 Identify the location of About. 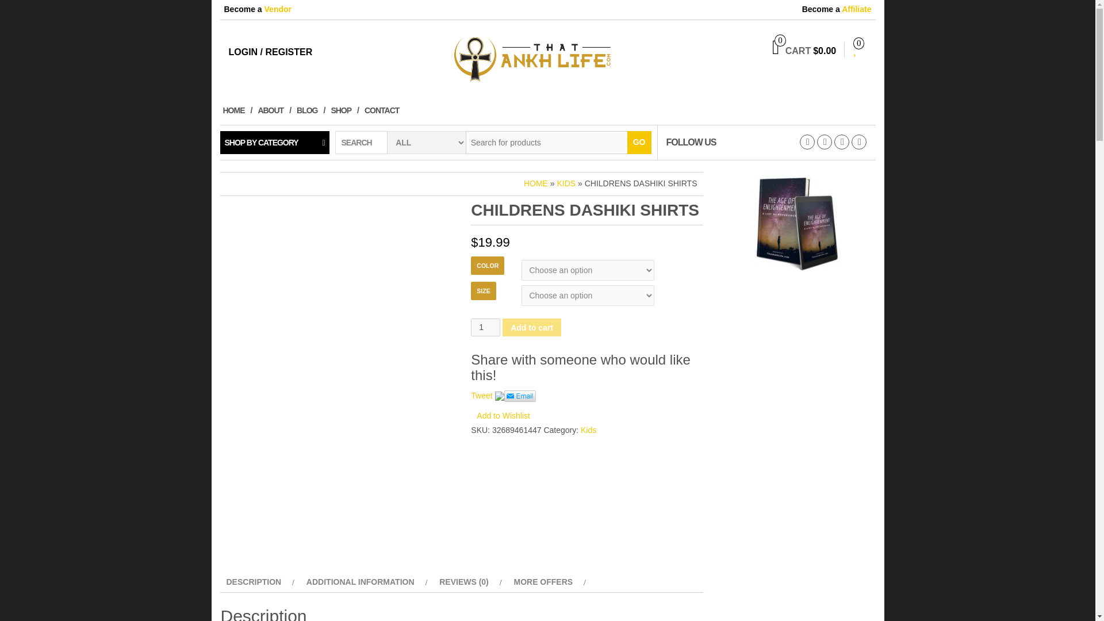
(274, 110).